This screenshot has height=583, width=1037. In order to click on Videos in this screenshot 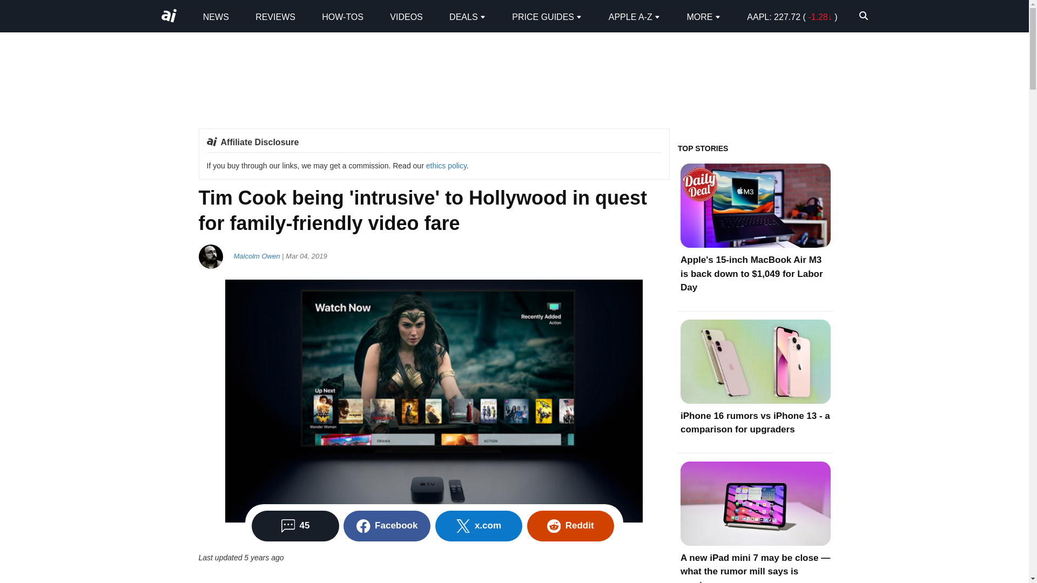, I will do `click(406, 16)`.